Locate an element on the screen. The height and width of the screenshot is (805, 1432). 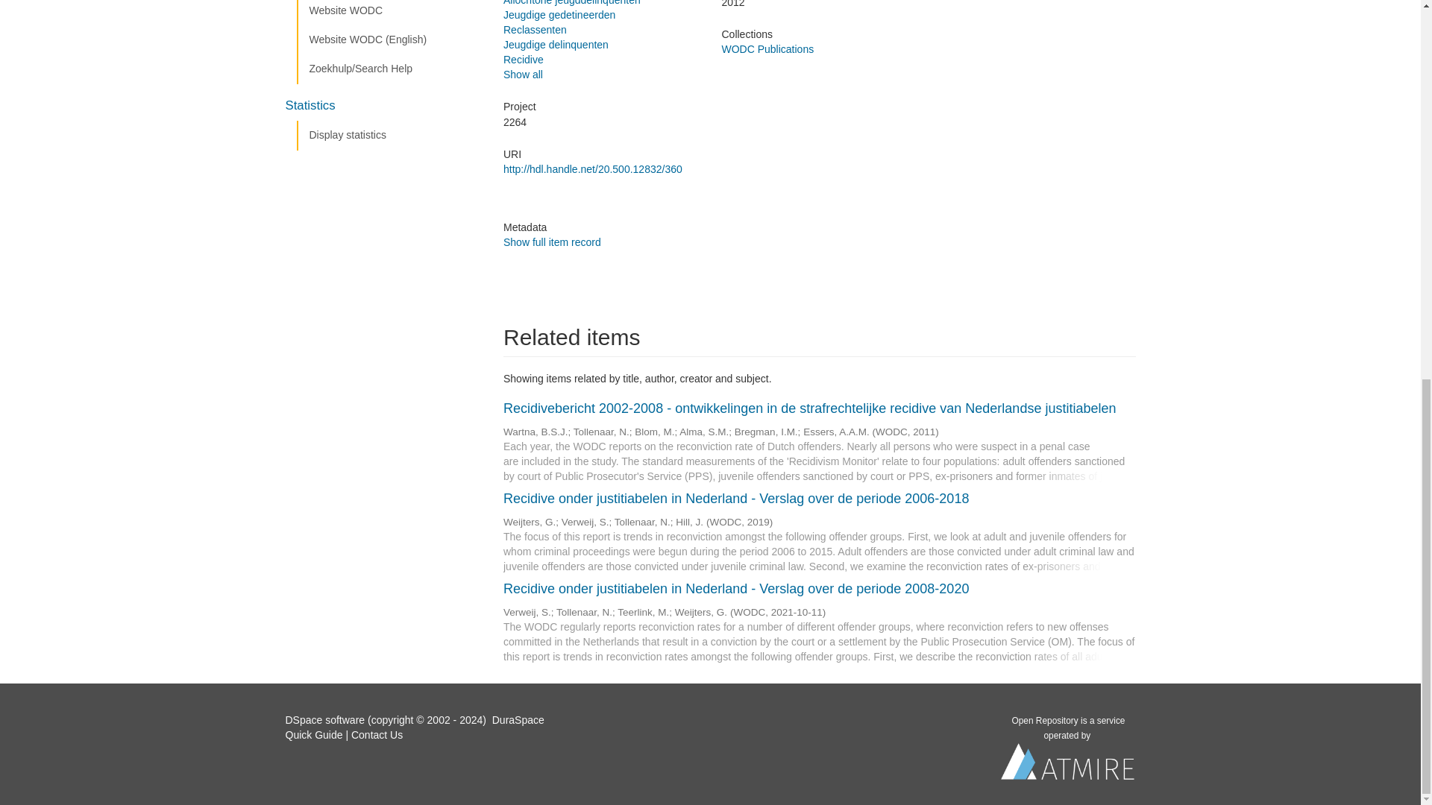
Display statistics is located at coordinates (389, 136).